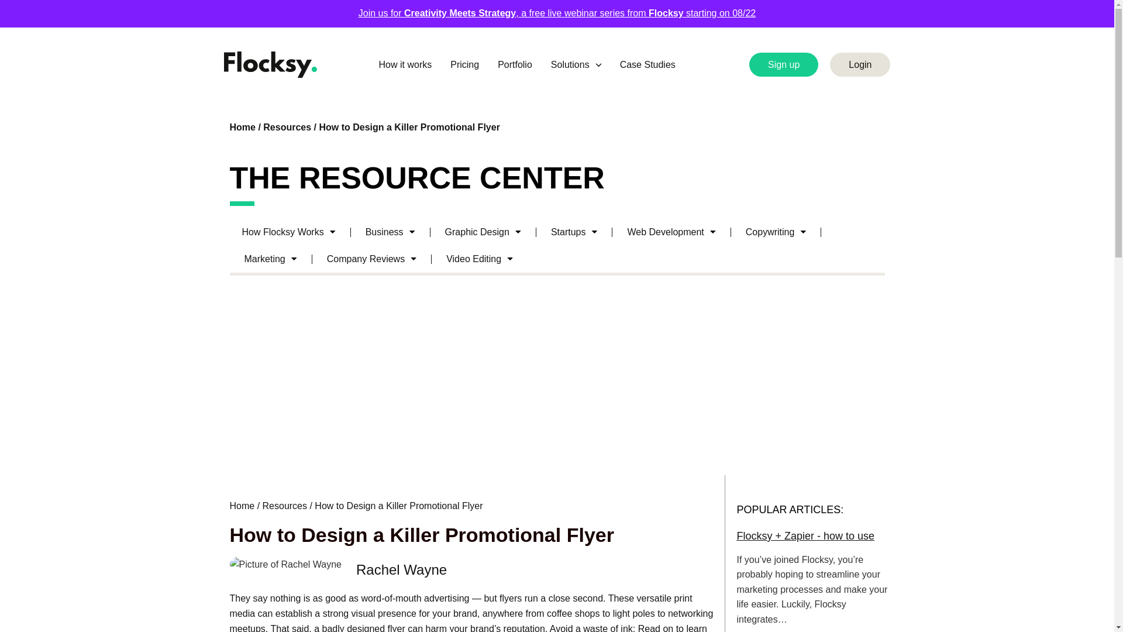  What do you see at coordinates (288, 232) in the screenshot?
I see `How Flocksy Works` at bounding box center [288, 232].